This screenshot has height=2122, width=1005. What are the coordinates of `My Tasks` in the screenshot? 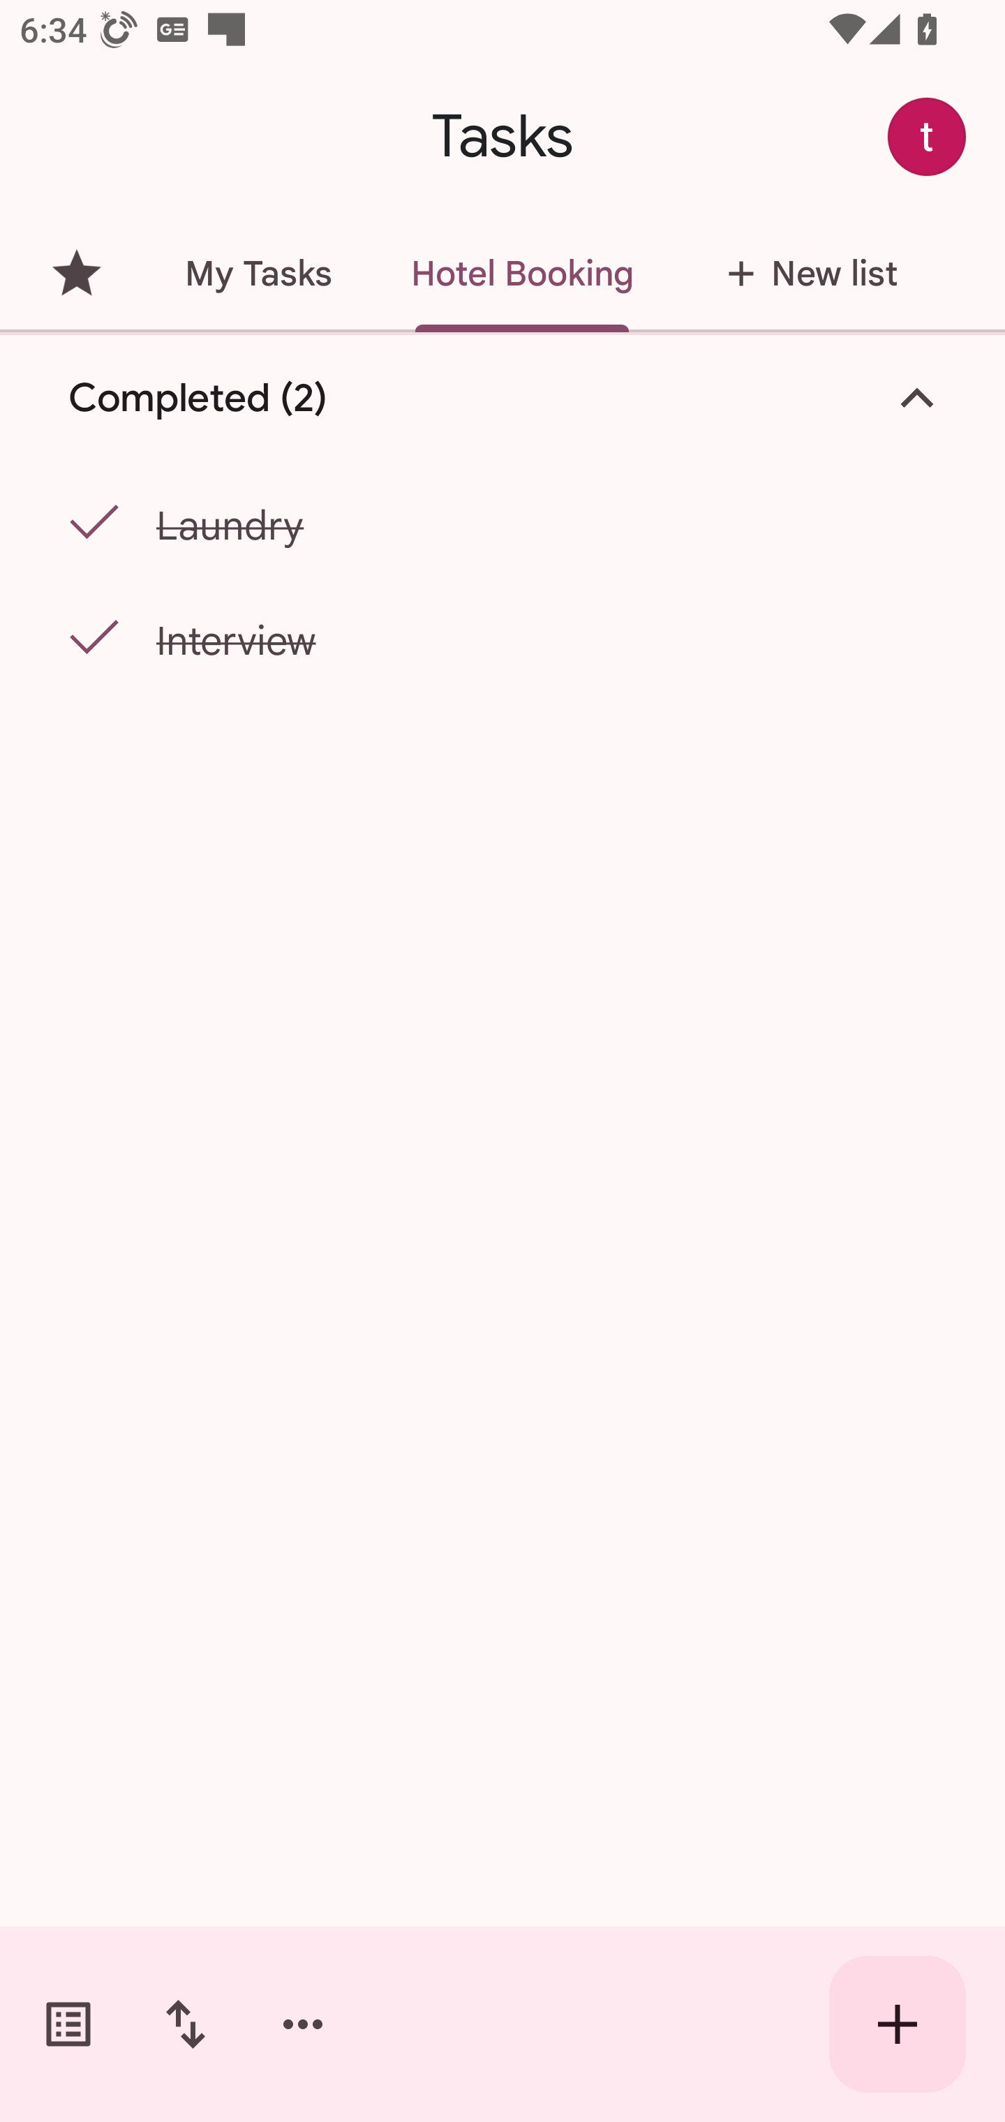 It's located at (258, 274).